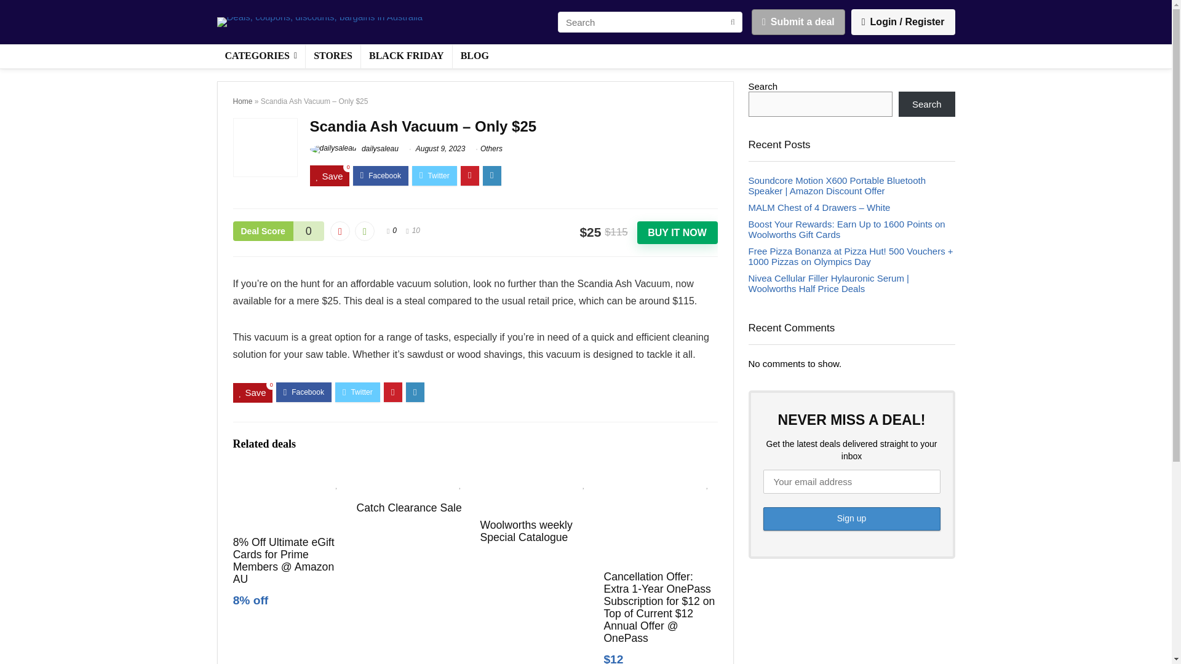 This screenshot has width=1181, height=664. Describe the element at coordinates (678, 232) in the screenshot. I see `BUY IT NOW` at that location.